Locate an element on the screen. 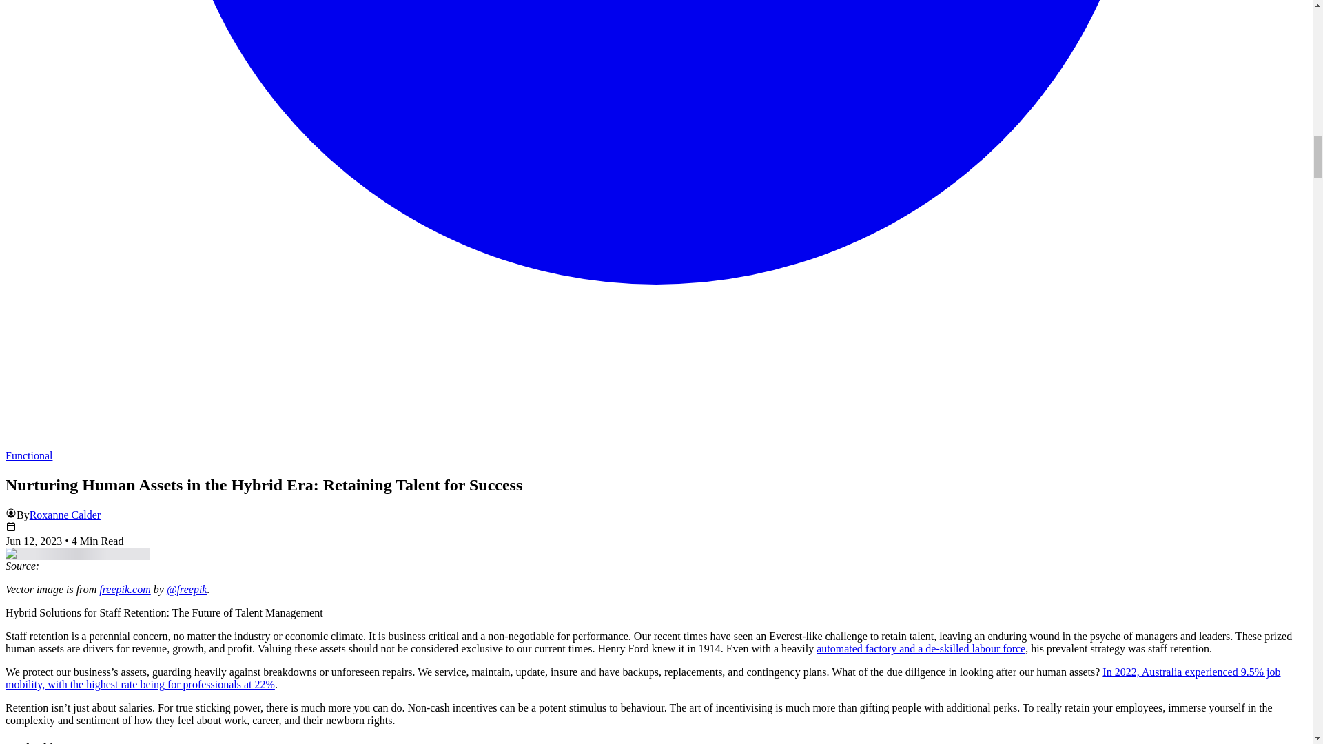 Image resolution: width=1323 pixels, height=744 pixels. Roxanne Calder is located at coordinates (65, 515).